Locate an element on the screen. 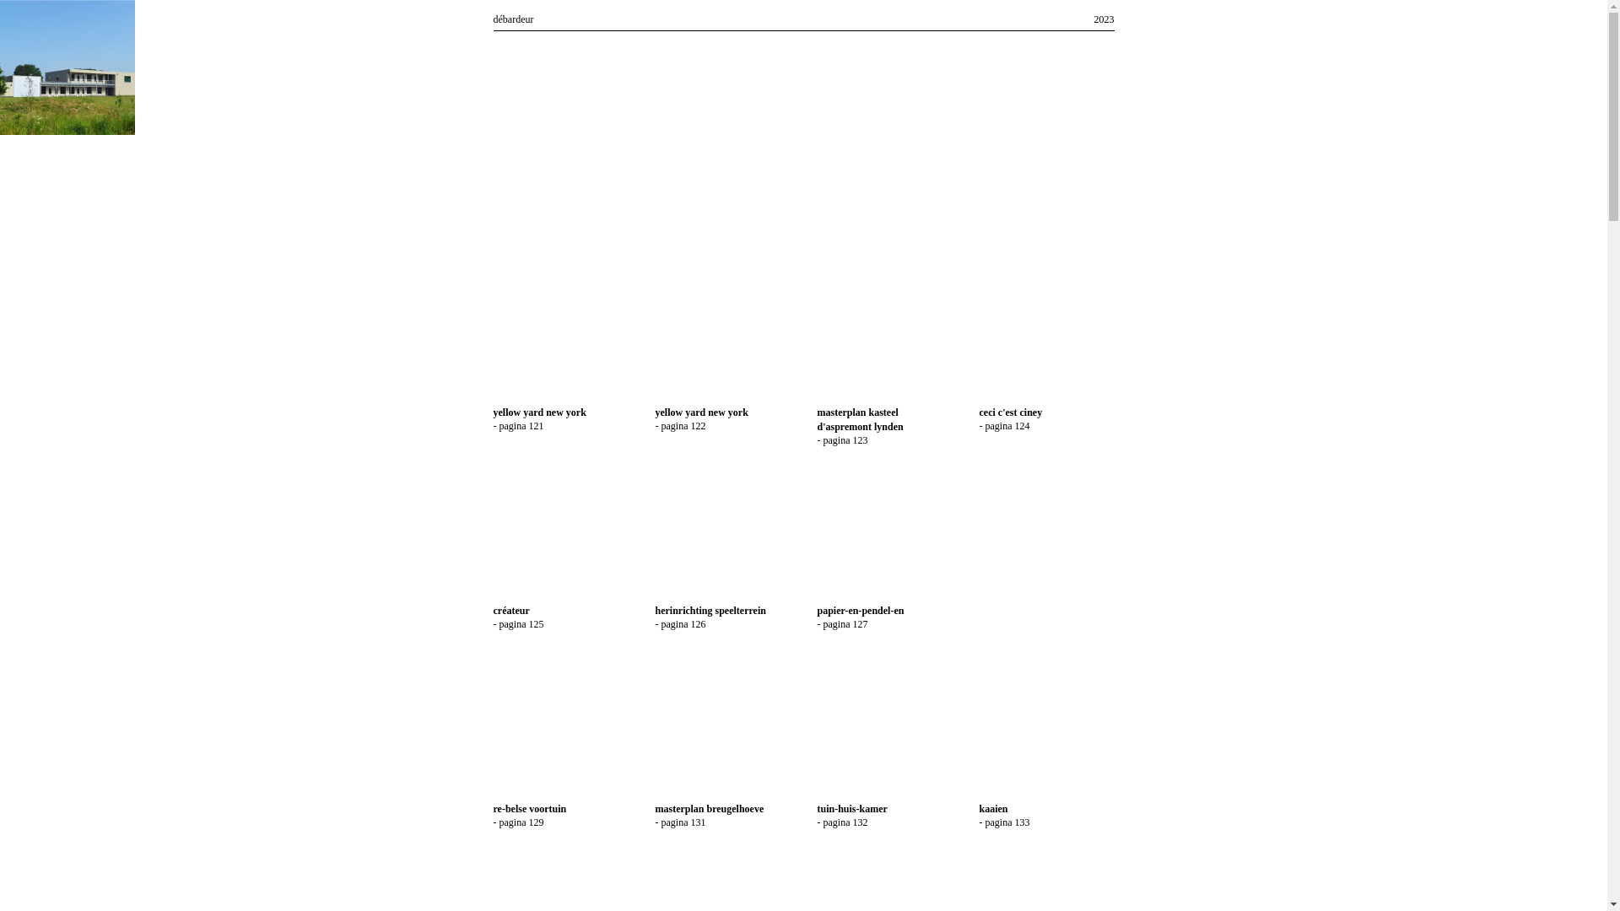  - pagina 124 is located at coordinates (1004, 426).